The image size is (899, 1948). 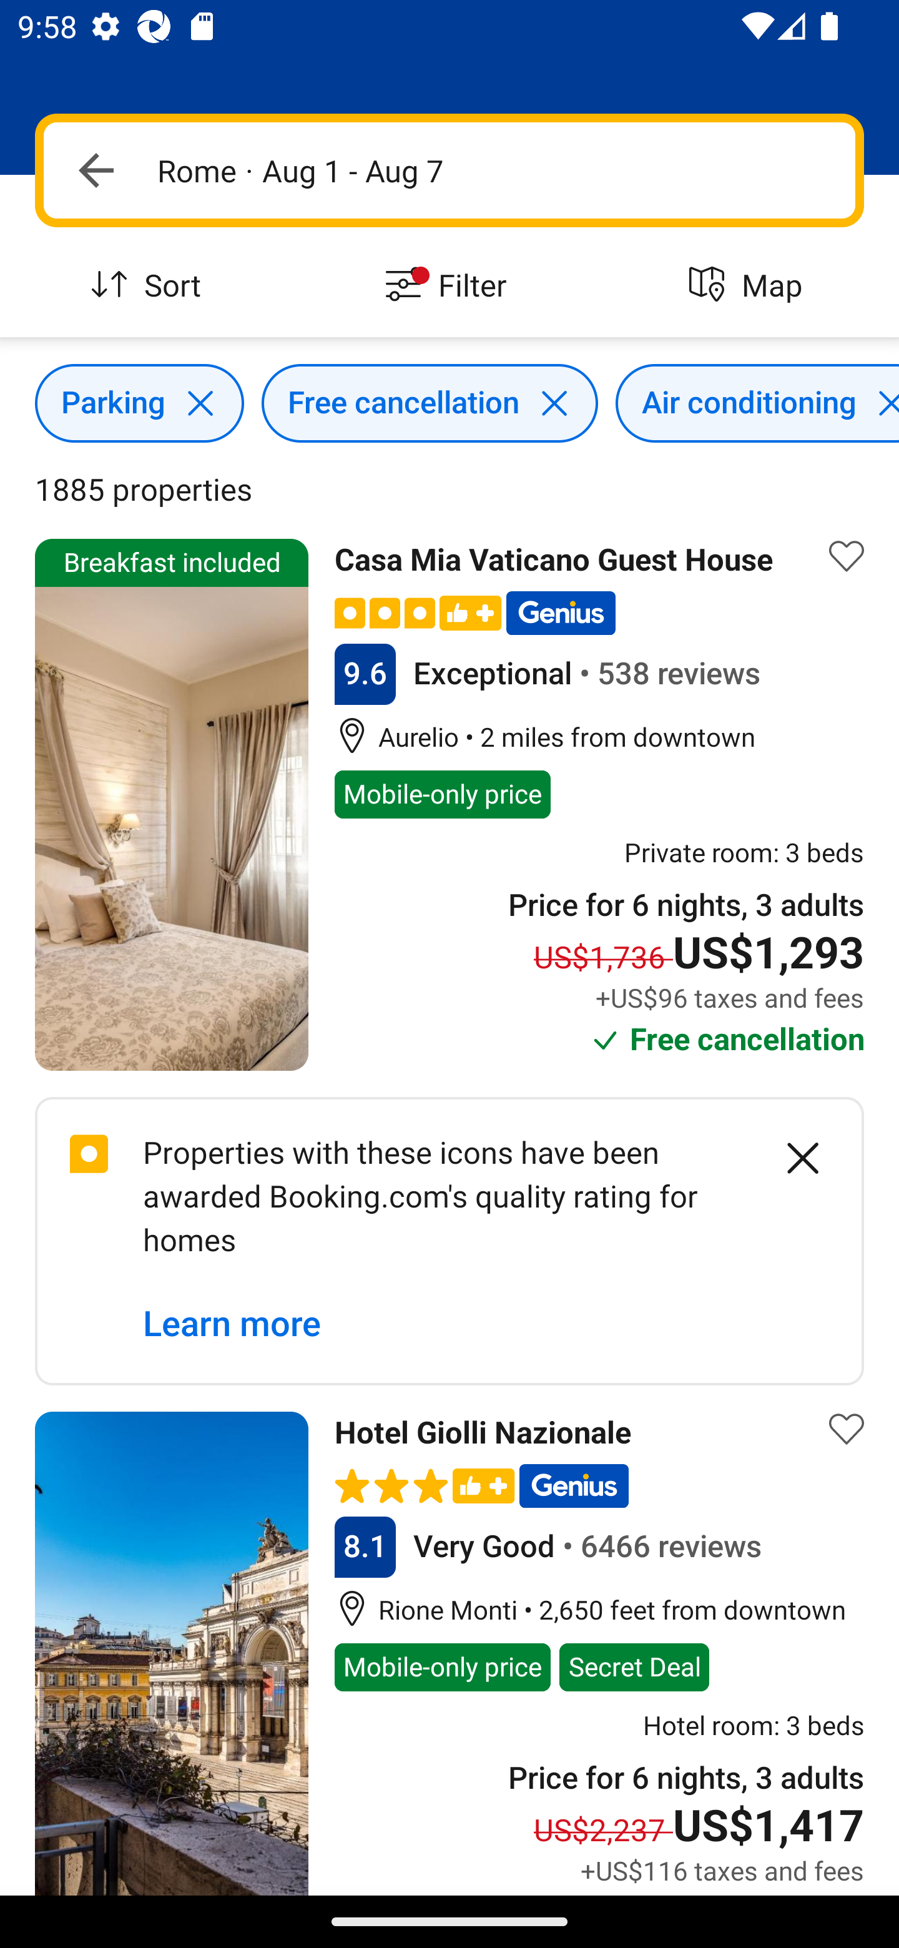 I want to click on Filter, so click(x=449, y=286).